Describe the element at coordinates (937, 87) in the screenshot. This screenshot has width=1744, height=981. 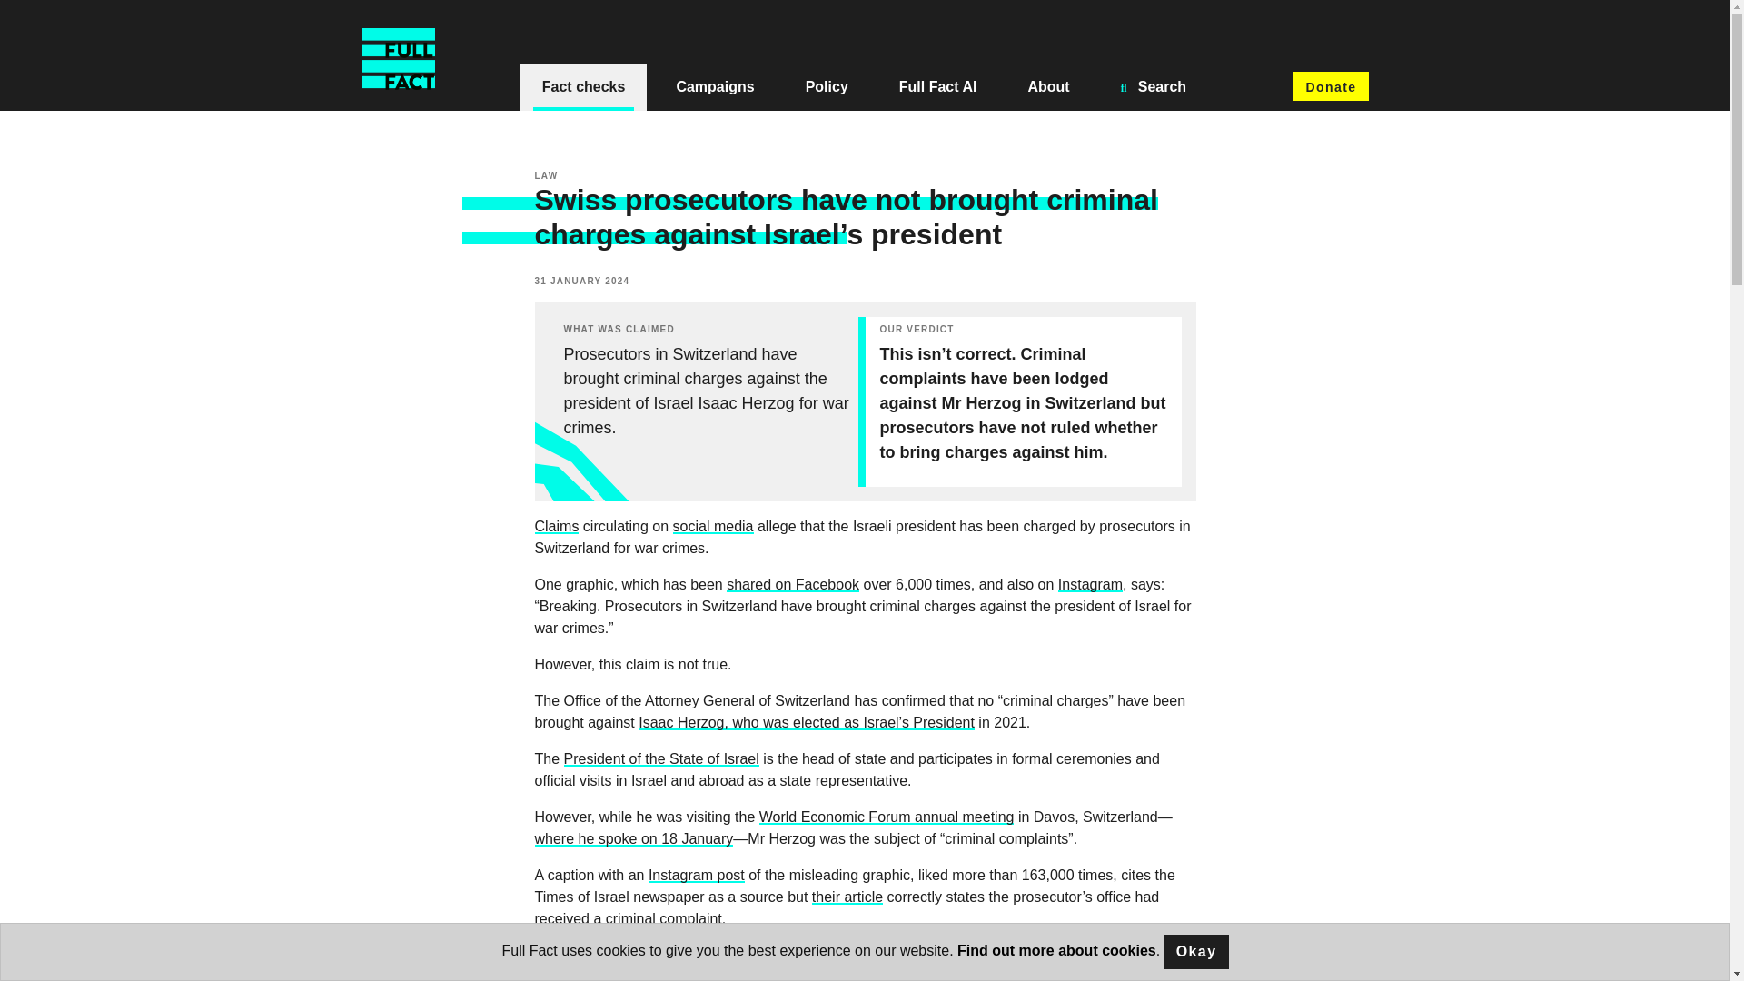
I see `Full Fact AI` at that location.